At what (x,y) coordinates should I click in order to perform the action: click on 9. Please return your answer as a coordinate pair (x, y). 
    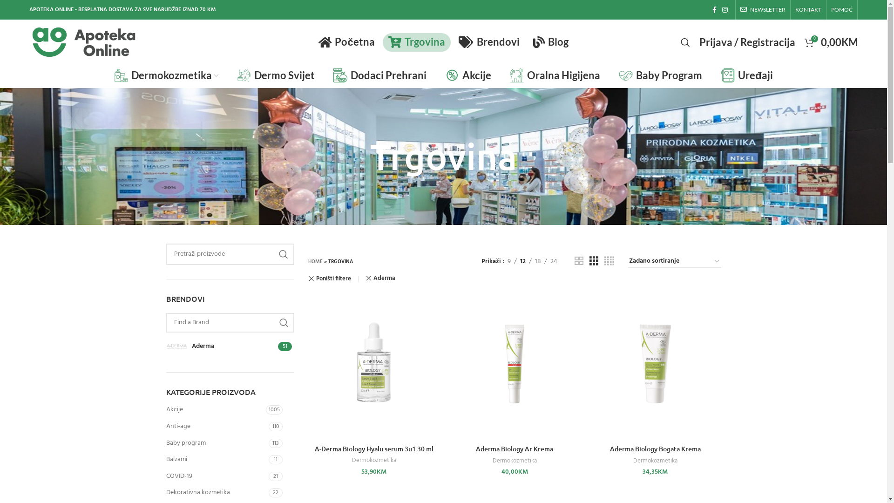
    Looking at the image, I should click on (509, 262).